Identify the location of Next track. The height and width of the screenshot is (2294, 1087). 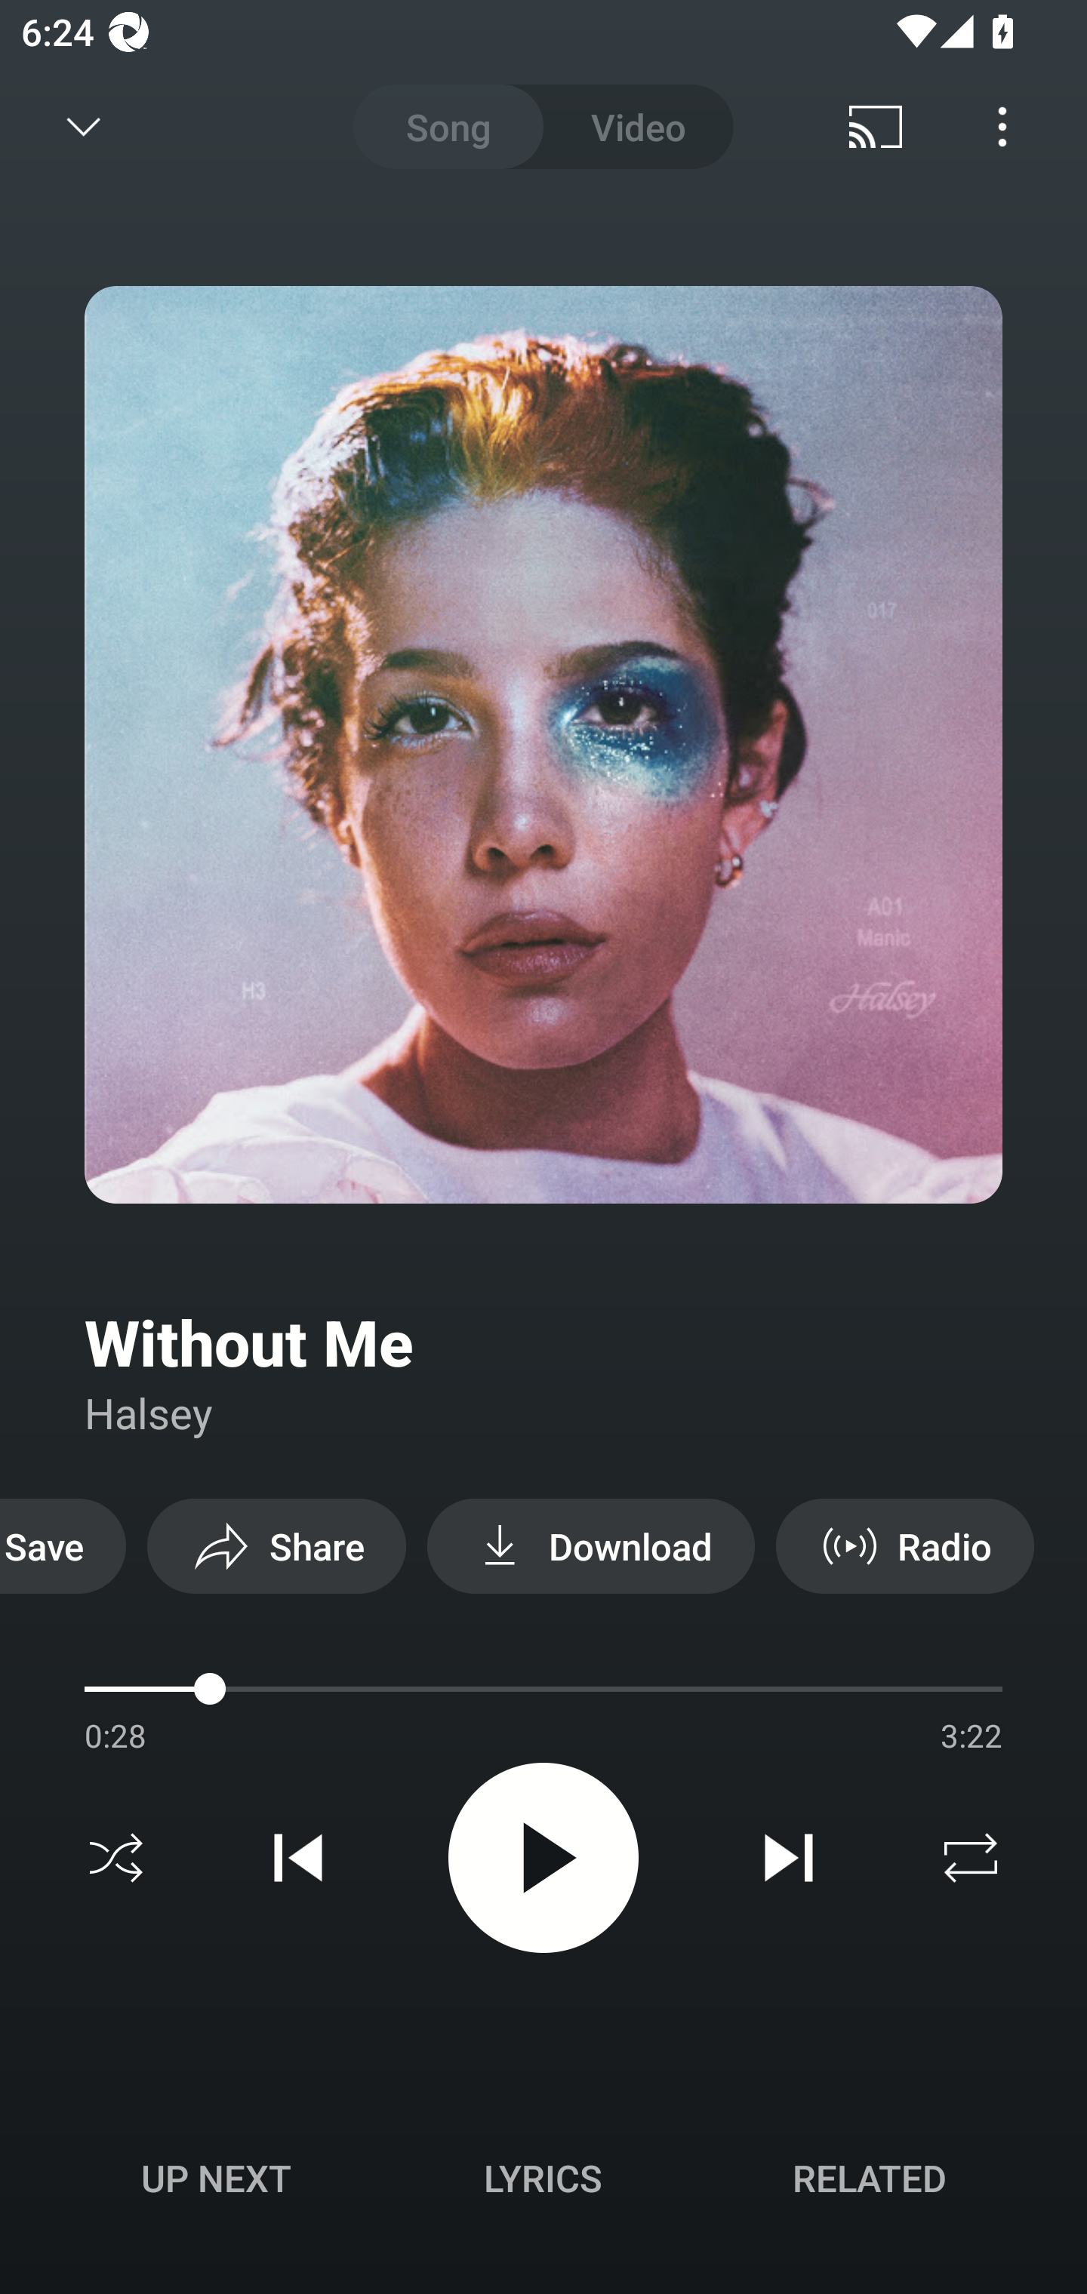
(788, 1858).